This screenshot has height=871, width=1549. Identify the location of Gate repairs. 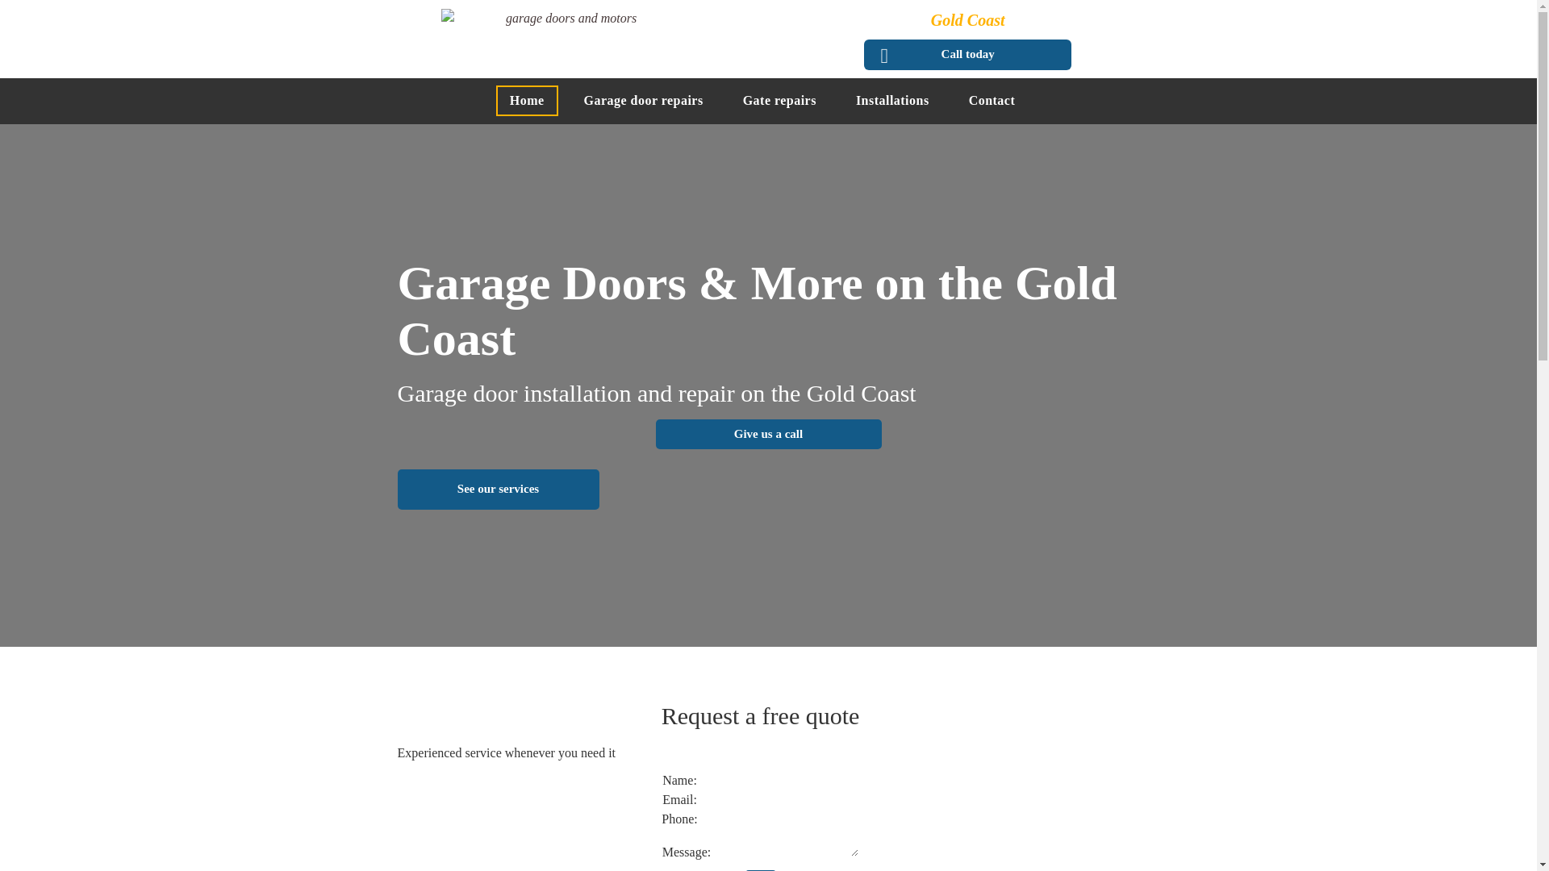
(779, 101).